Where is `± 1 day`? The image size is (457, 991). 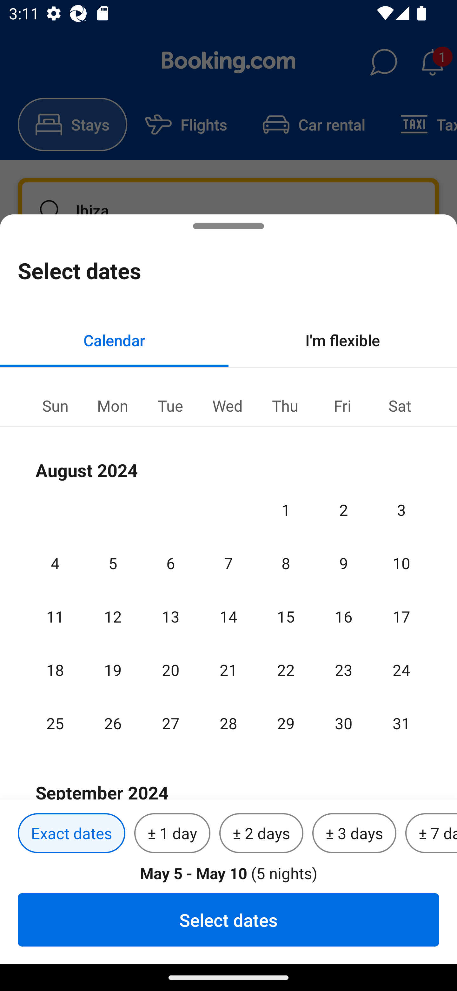
± 1 day is located at coordinates (172, 833).